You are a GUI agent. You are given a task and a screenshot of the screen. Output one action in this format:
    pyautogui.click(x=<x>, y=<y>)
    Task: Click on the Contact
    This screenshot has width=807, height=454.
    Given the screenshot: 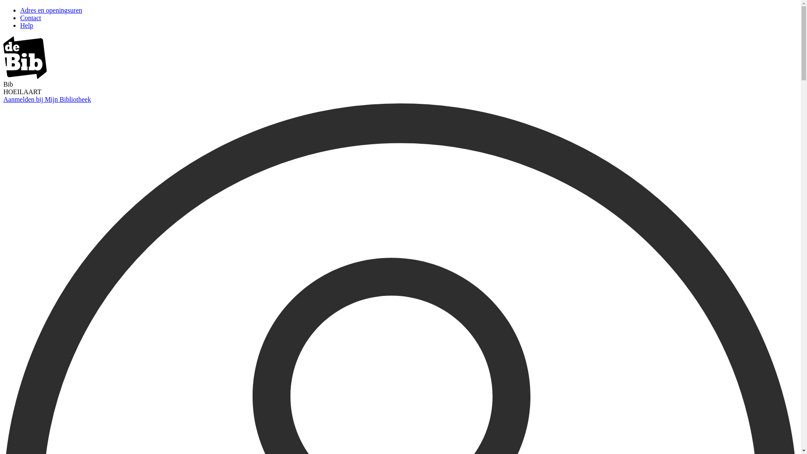 What is the action you would take?
    pyautogui.click(x=31, y=18)
    